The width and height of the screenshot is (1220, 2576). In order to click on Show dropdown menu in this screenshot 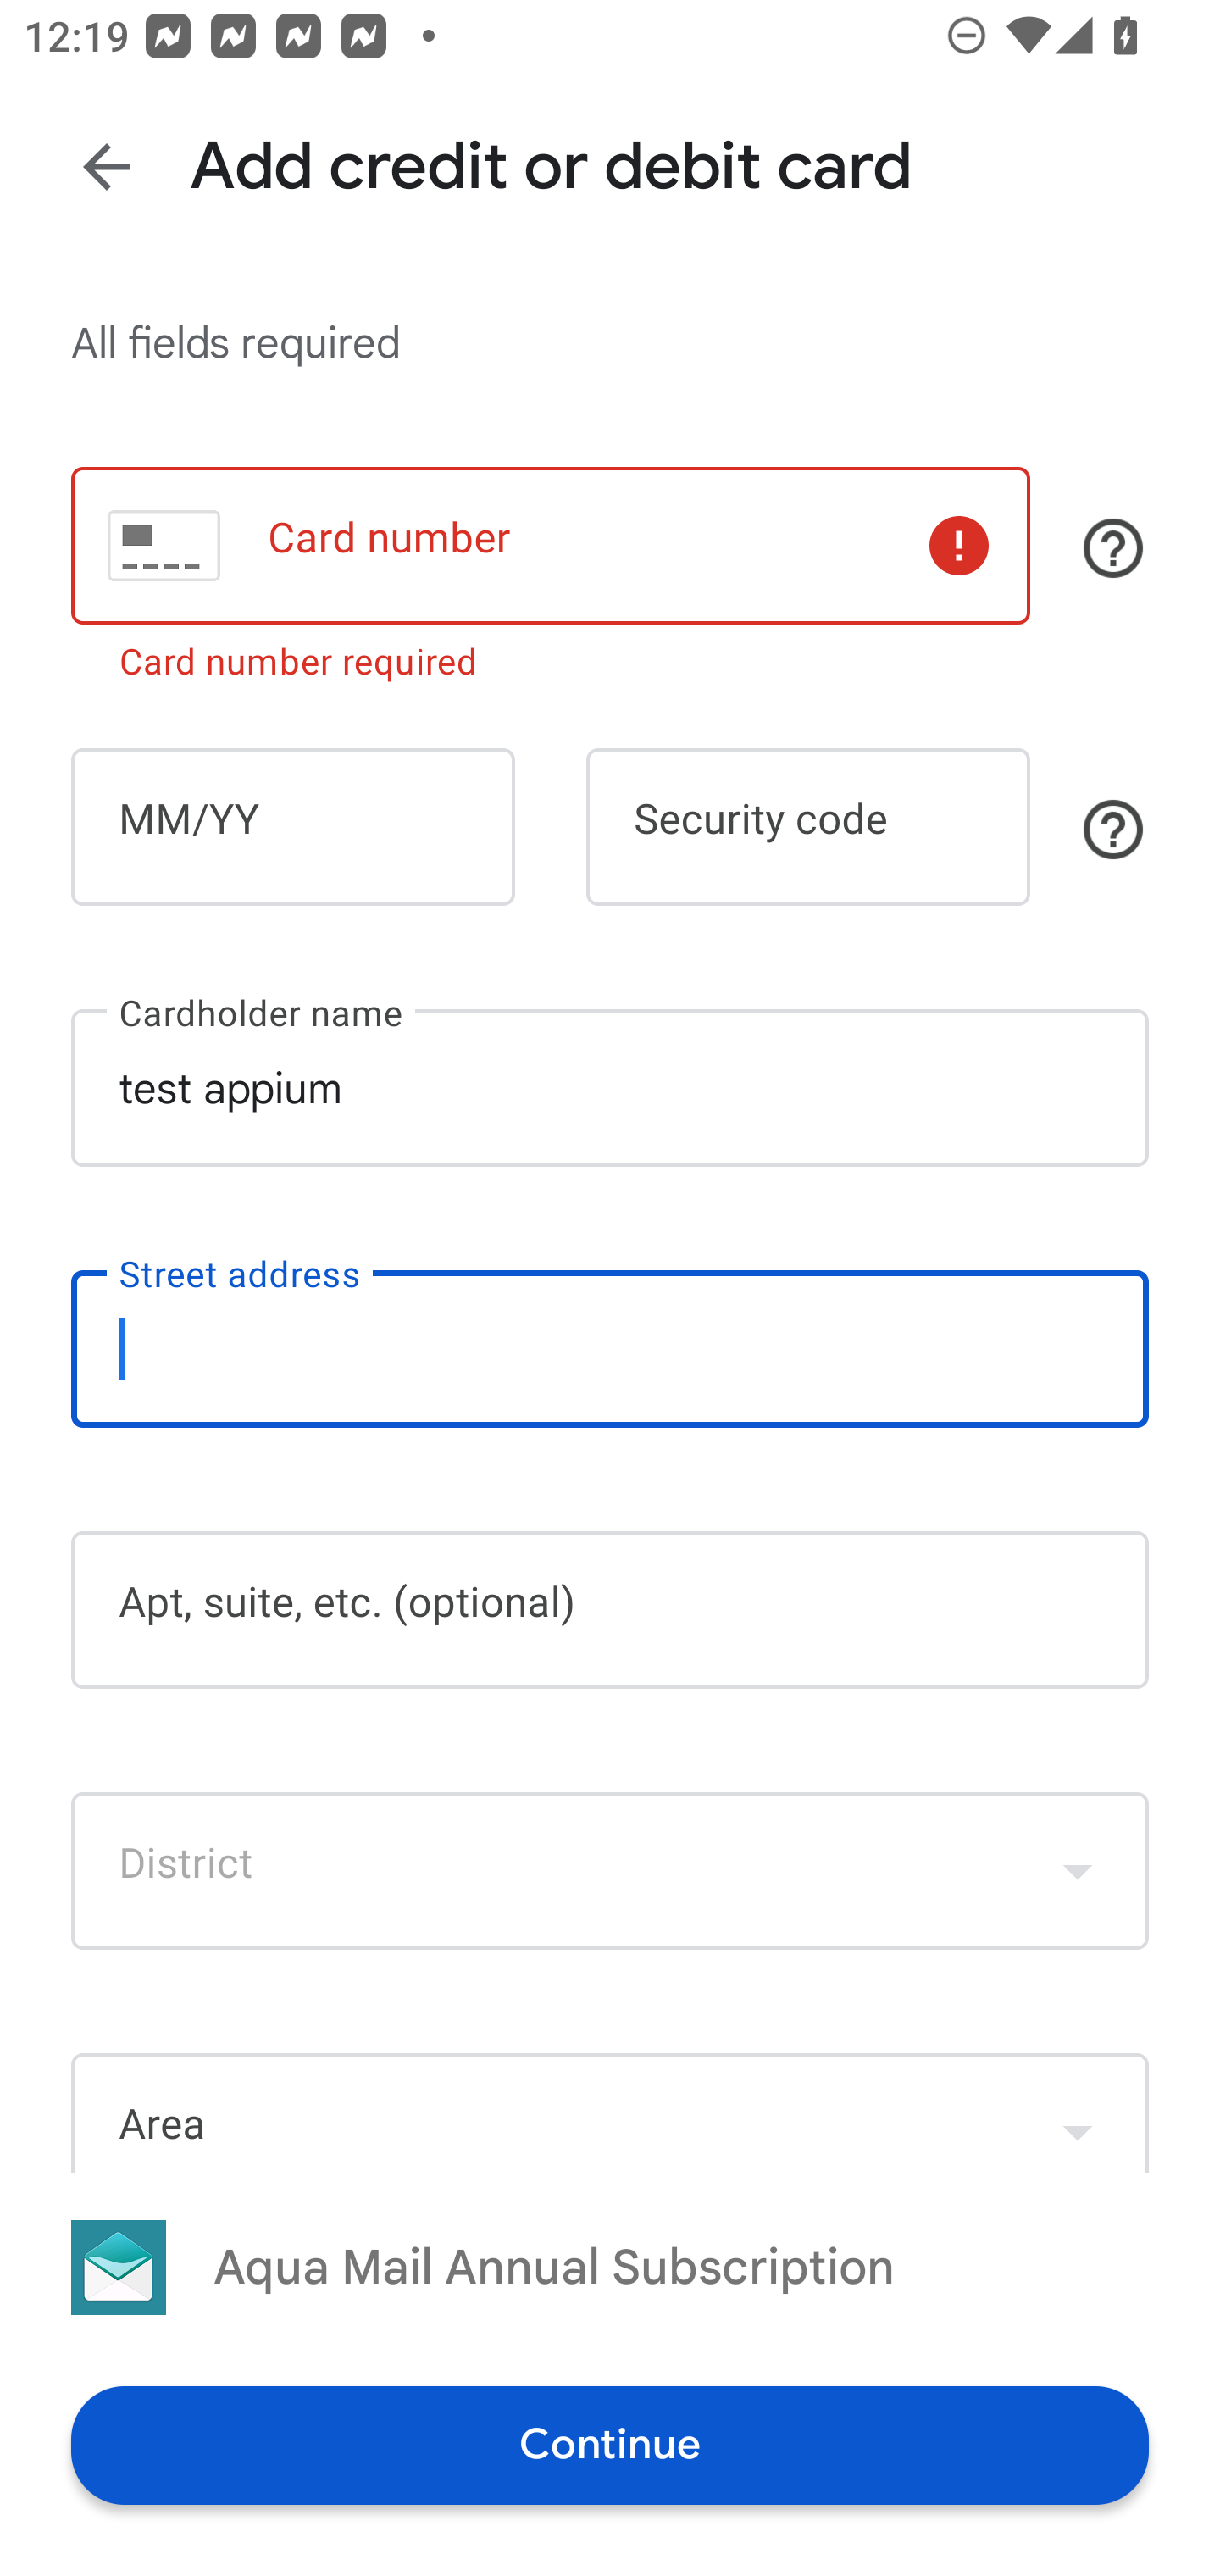, I will do `click(1078, 2116)`.